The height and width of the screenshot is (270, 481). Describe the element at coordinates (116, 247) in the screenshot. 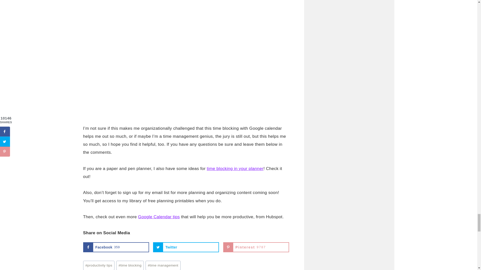

I see `time blocking in your planner` at that location.